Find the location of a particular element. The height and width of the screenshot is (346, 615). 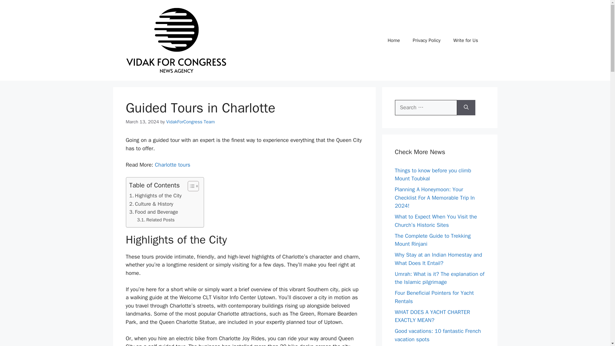

Search for: is located at coordinates (426, 108).